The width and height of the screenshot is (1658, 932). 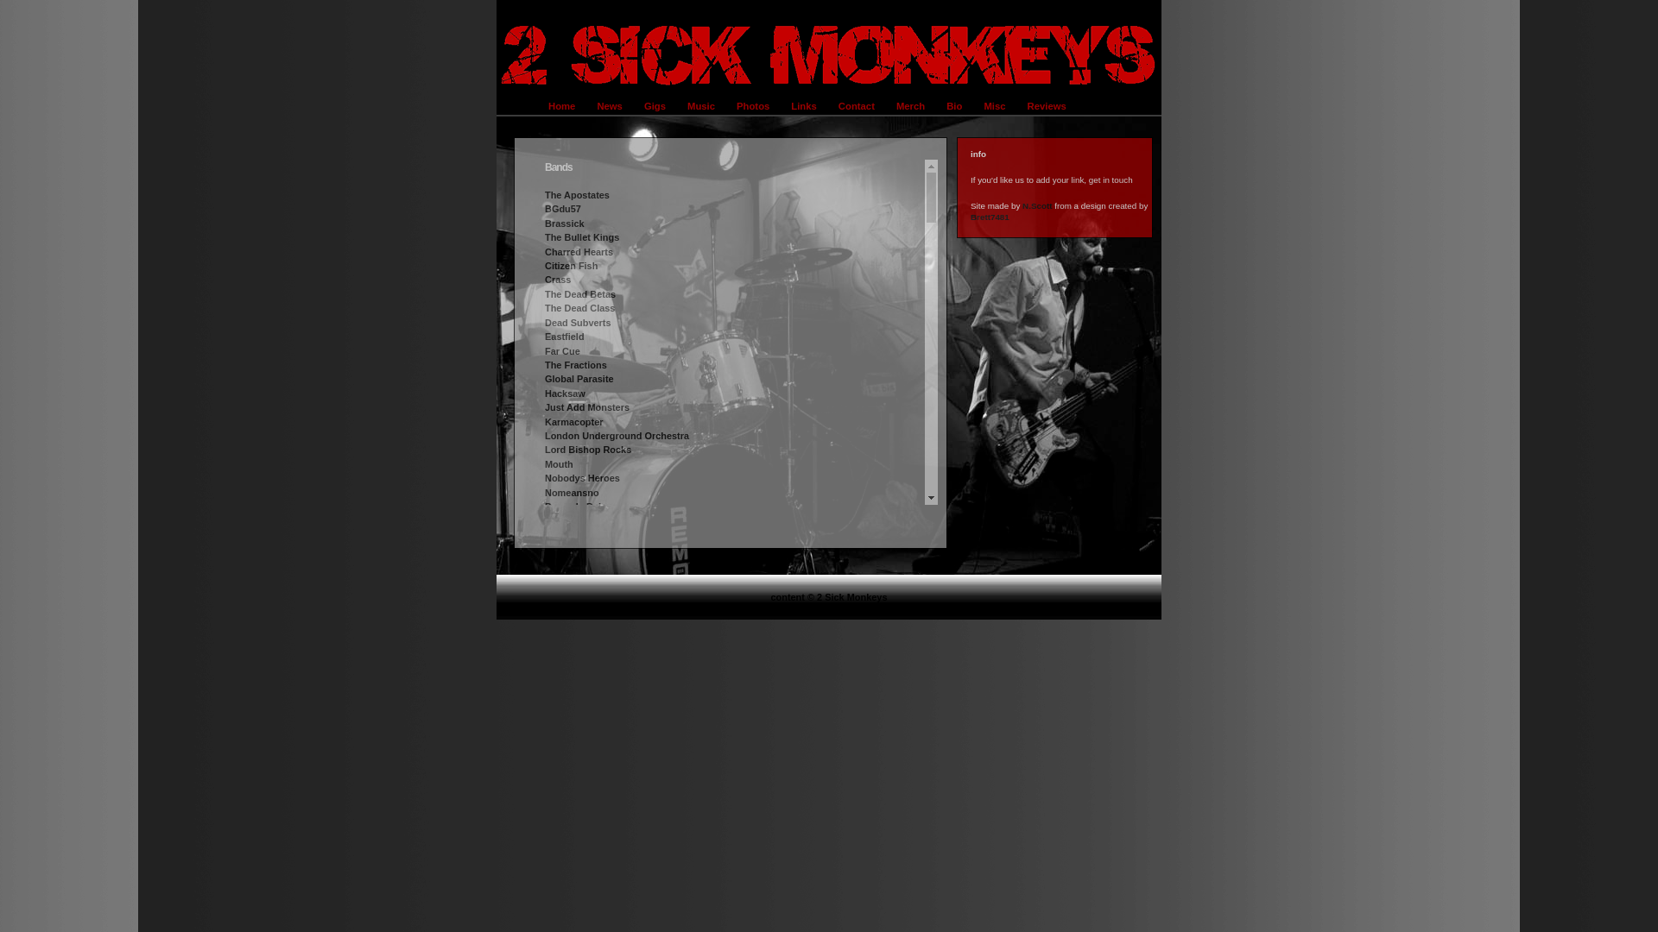 I want to click on The Something Somethings, so click(x=608, y=648).